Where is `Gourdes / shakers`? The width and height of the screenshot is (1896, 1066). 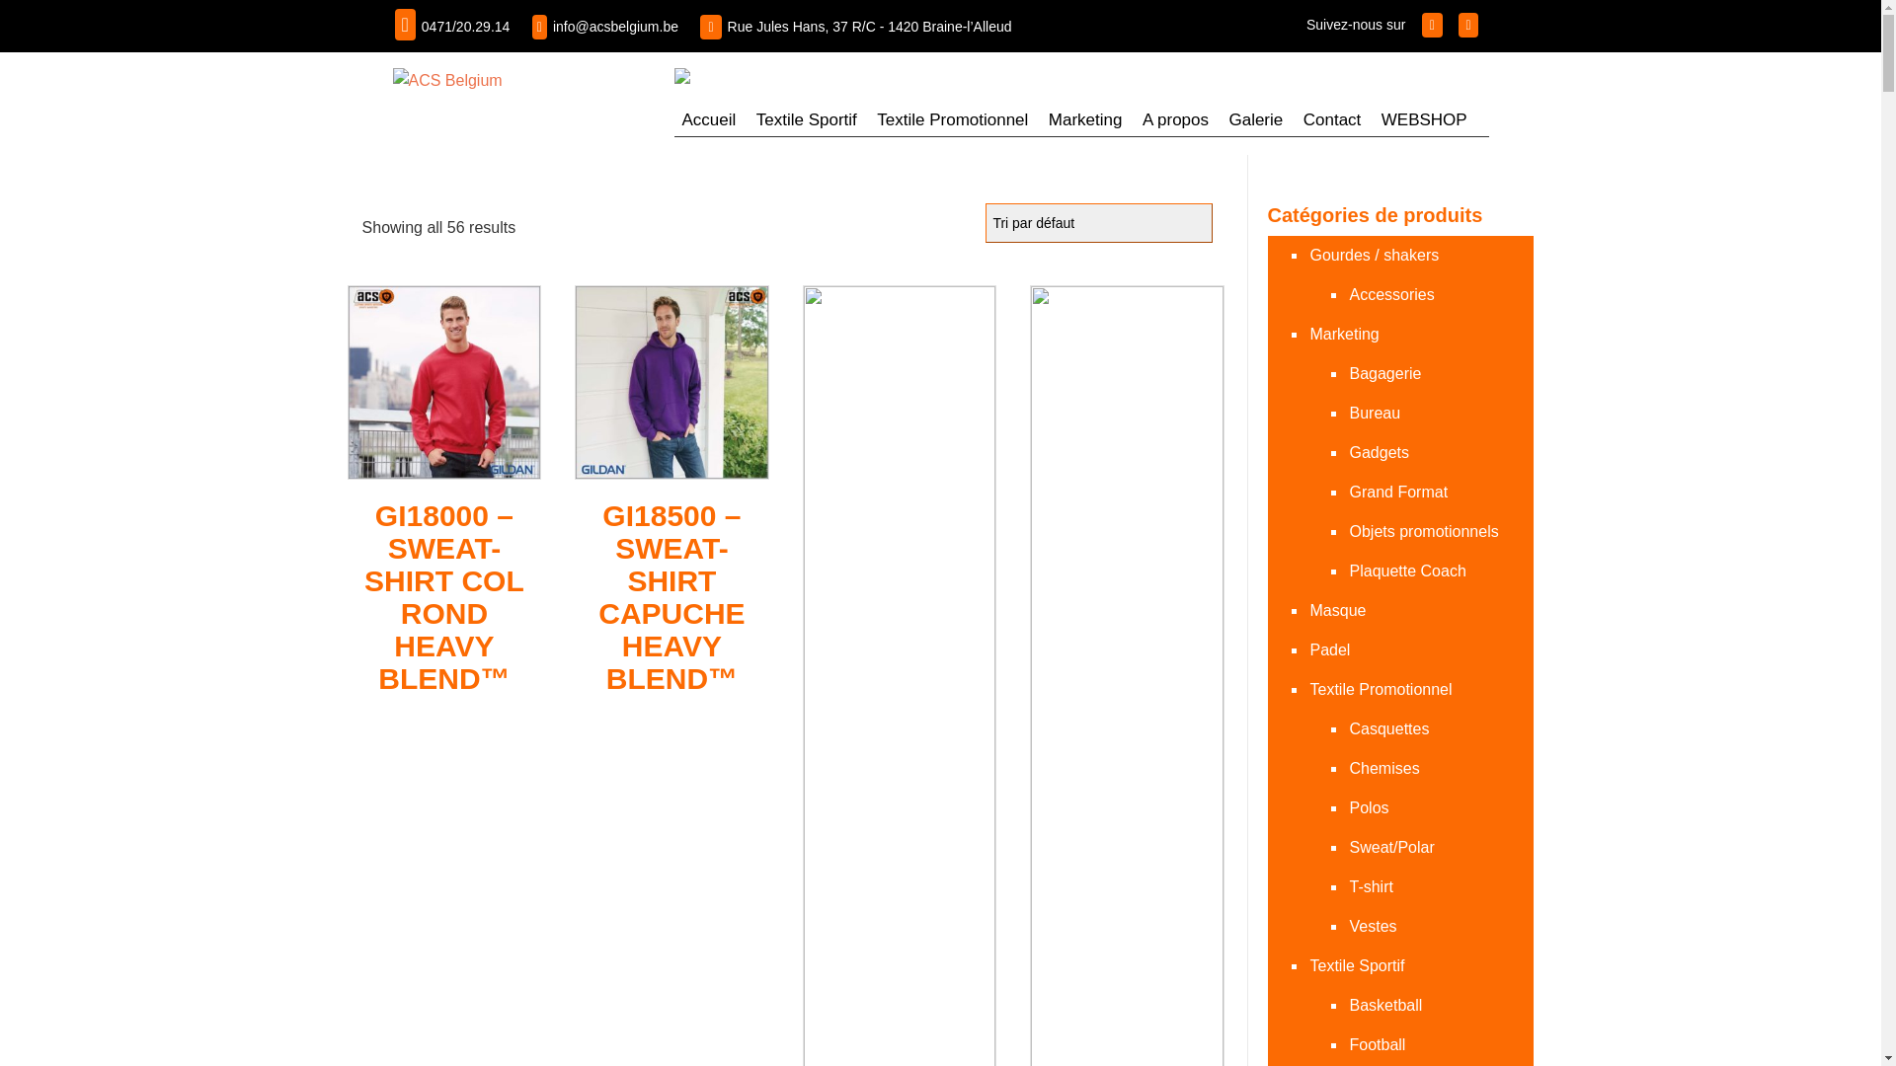 Gourdes / shakers is located at coordinates (1374, 256).